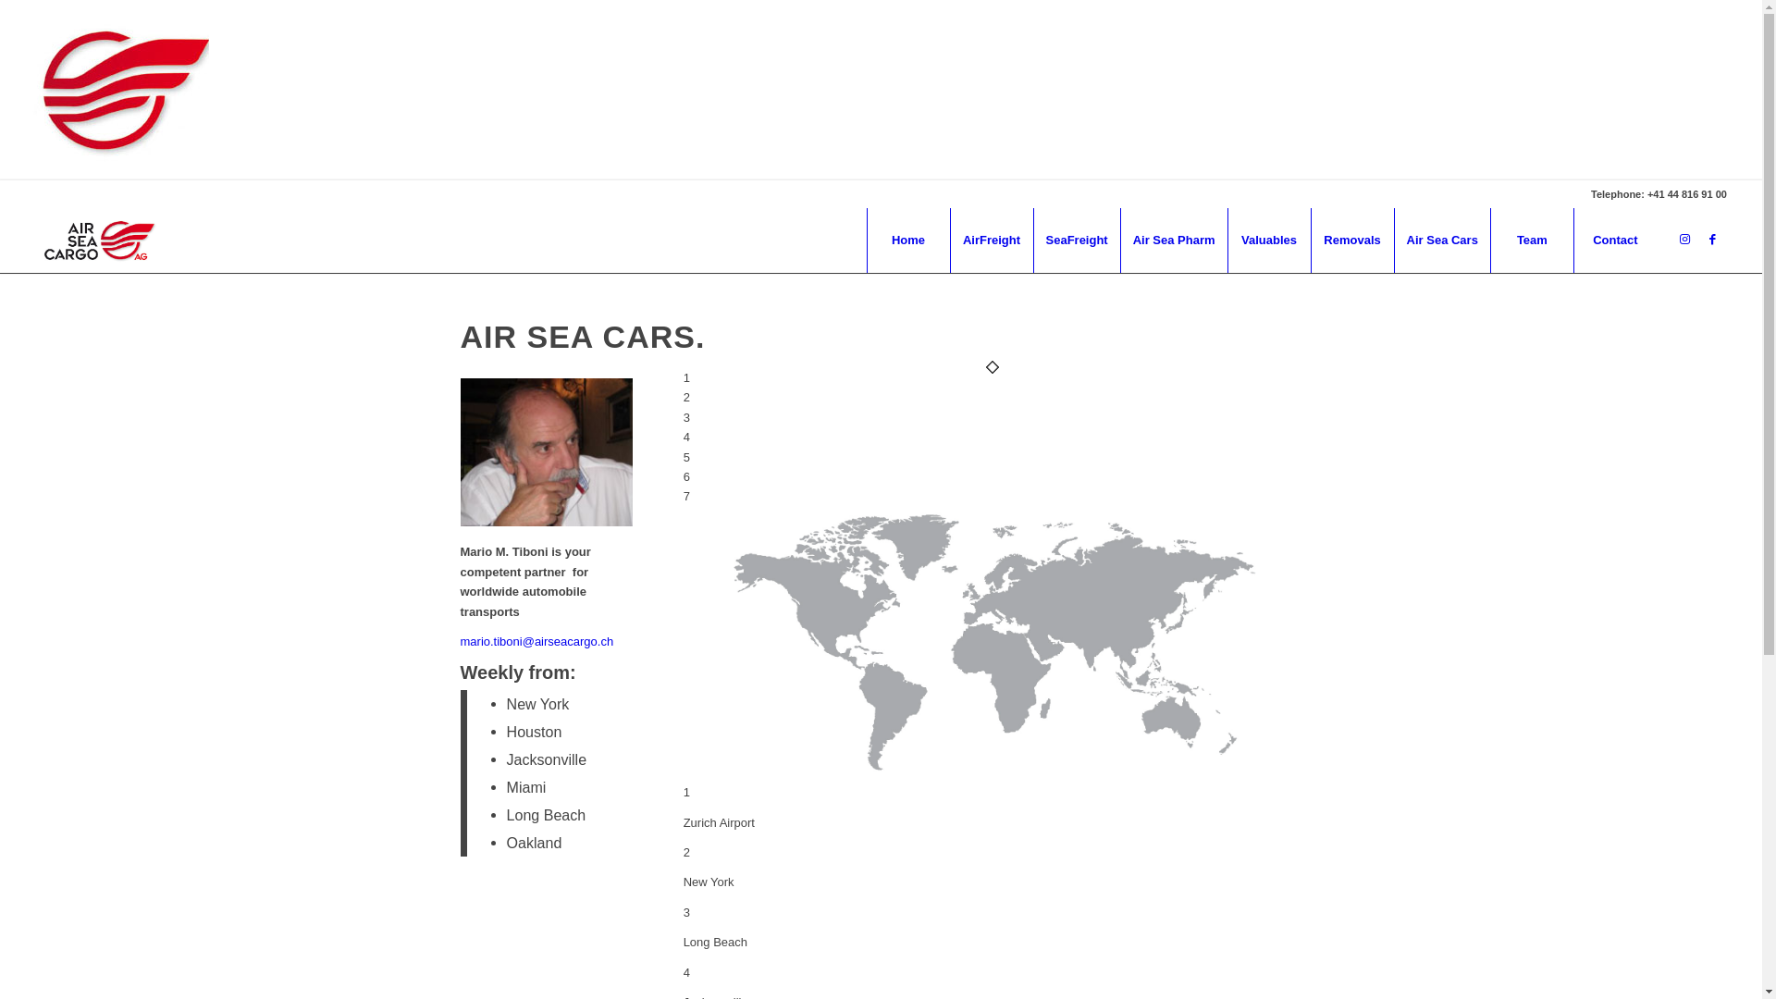 The image size is (1776, 999). Describe the element at coordinates (1076, 240) in the screenshot. I see `SeaFreight` at that location.